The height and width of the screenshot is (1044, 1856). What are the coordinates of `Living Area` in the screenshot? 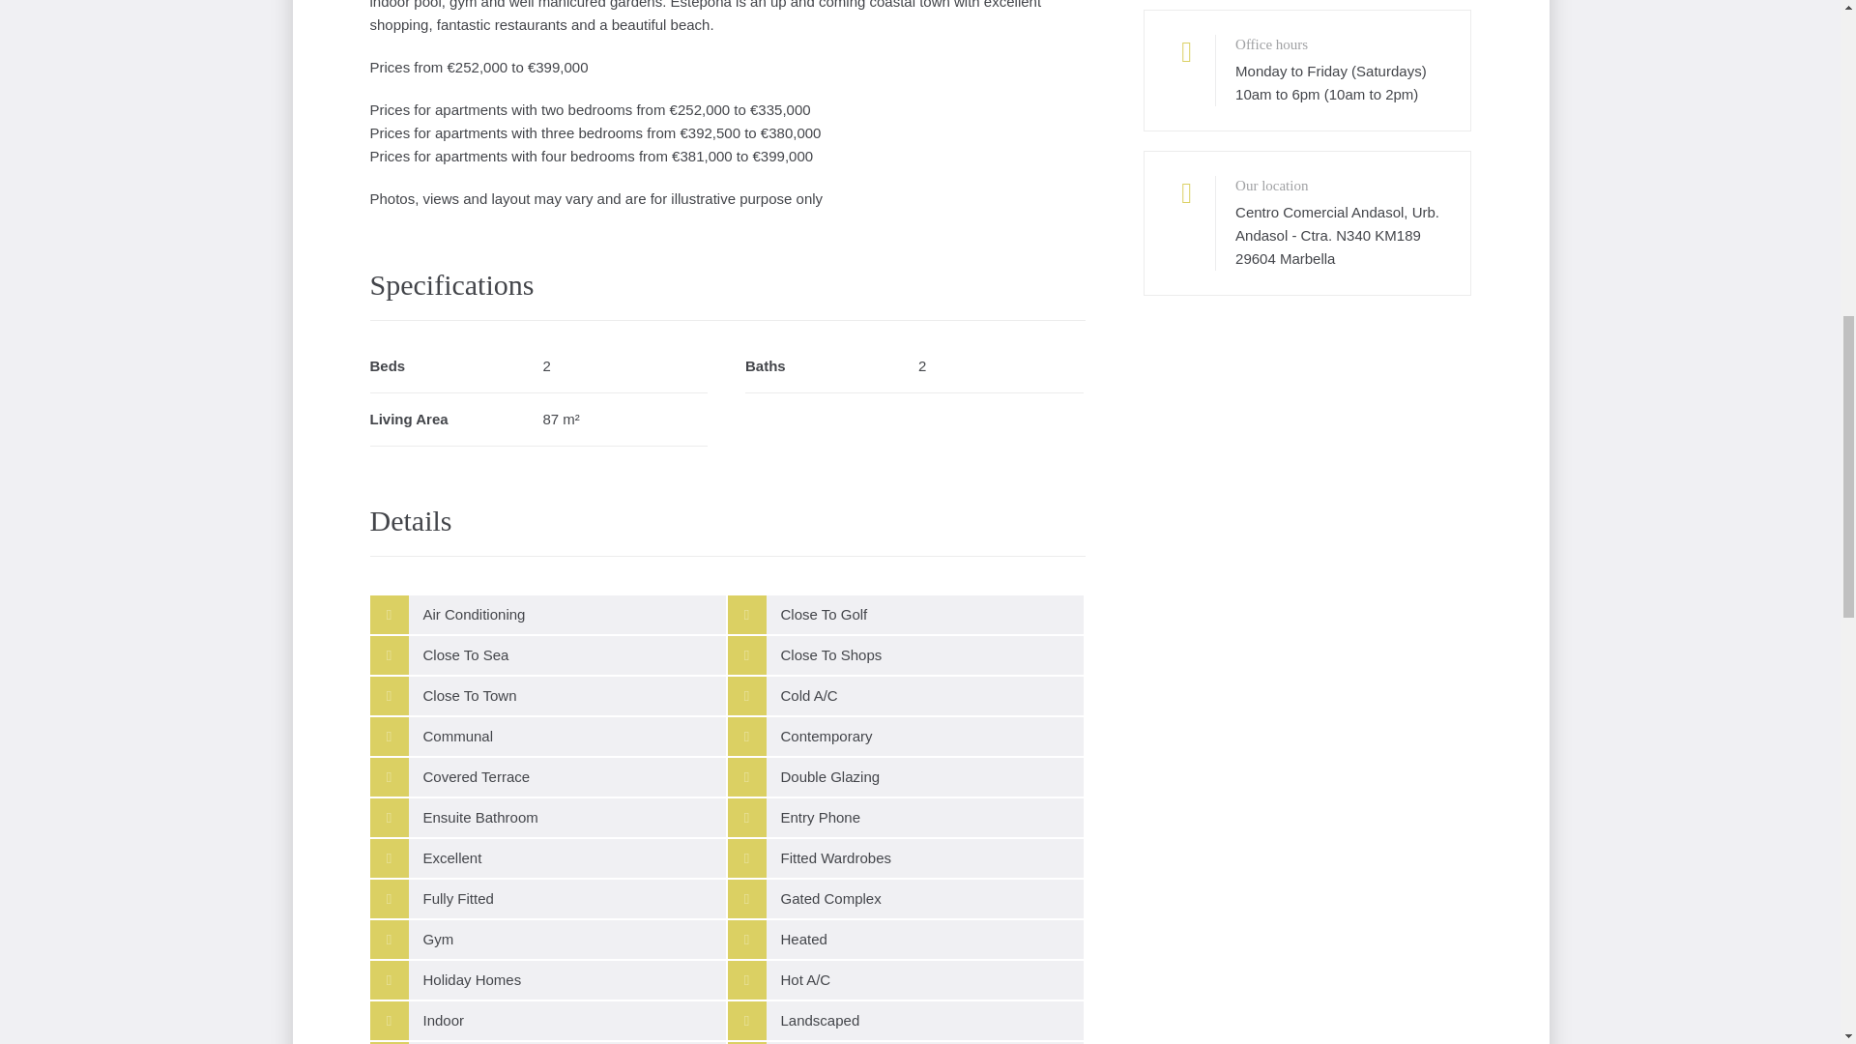 It's located at (537, 420).